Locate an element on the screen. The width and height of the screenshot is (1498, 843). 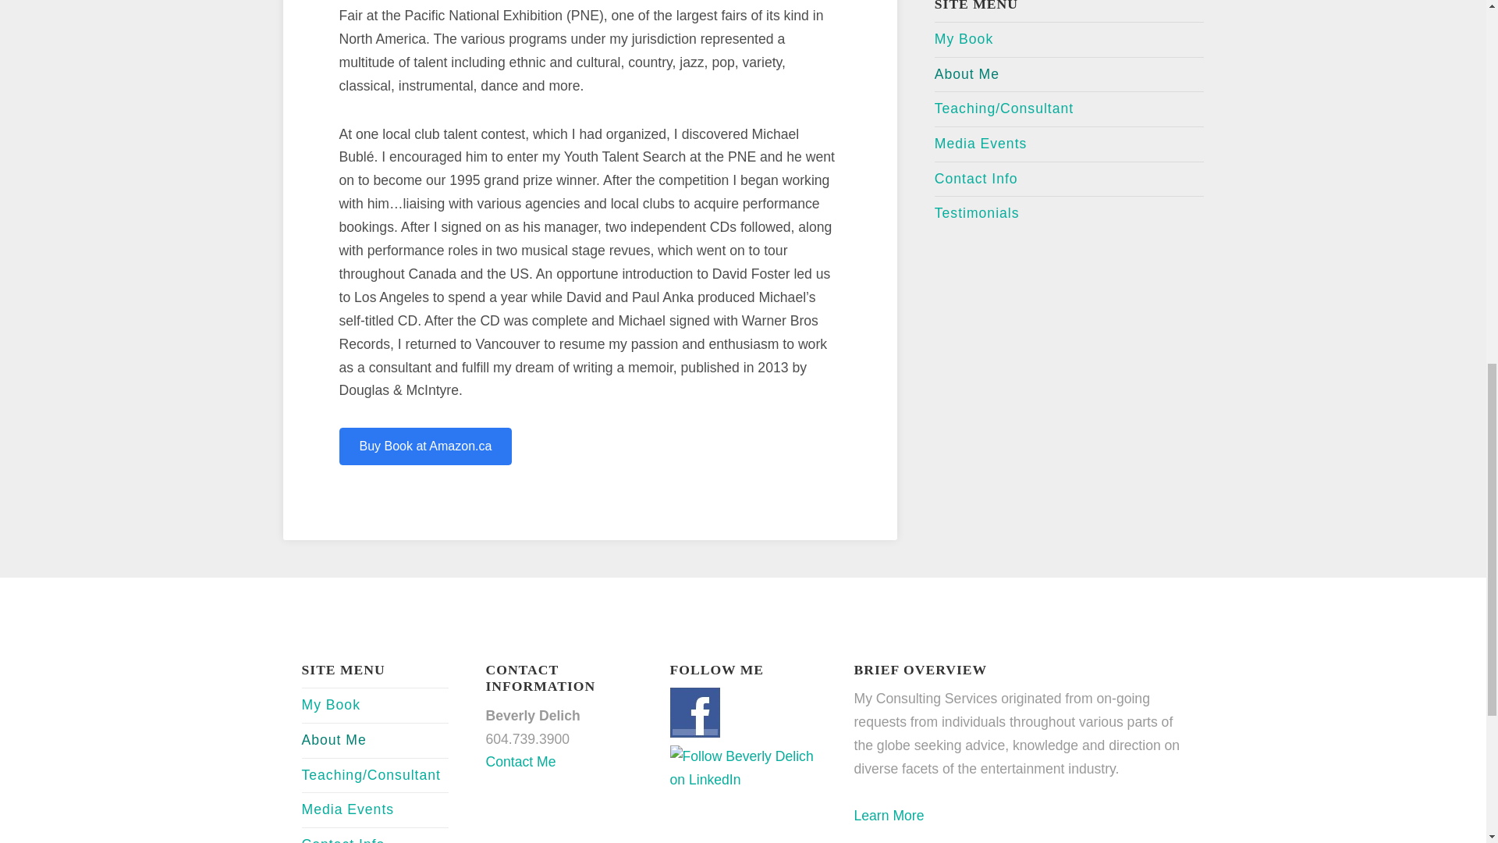
Beverly Delich and Michael Buble is located at coordinates (964, 39).